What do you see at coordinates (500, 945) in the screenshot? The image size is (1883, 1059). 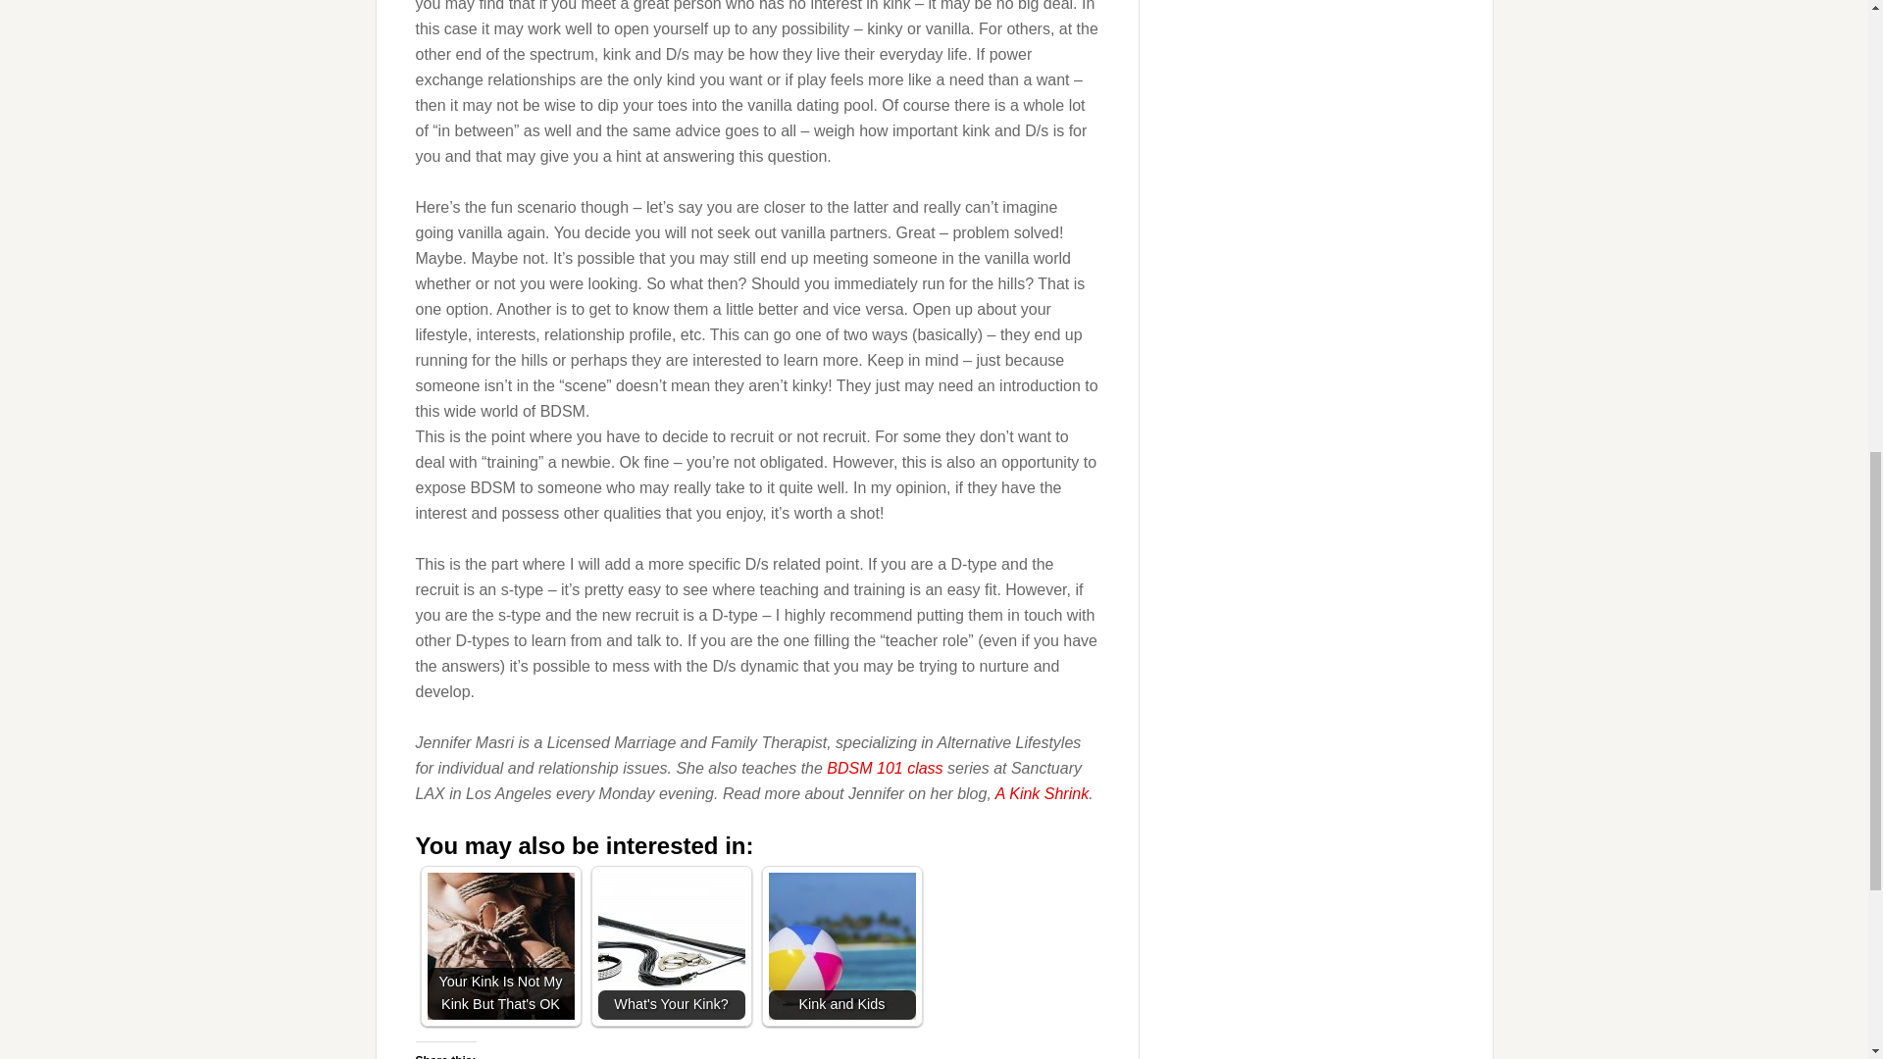 I see `Your Kink Is Not My Kink But That's OK` at bounding box center [500, 945].